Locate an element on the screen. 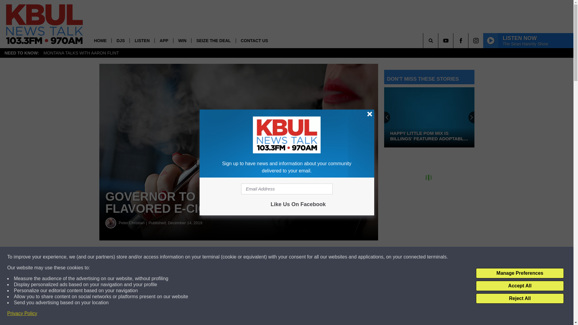  WIN is located at coordinates (182, 40).